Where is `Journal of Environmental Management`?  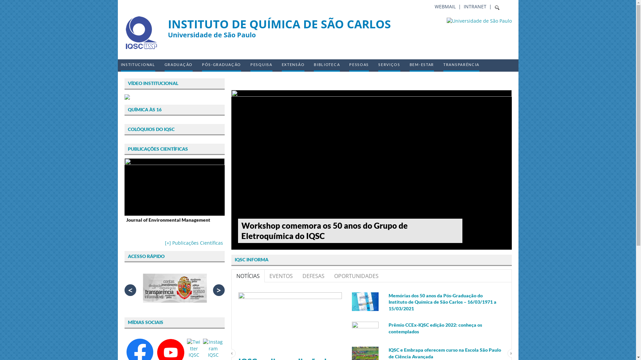 Journal of Environmental Management is located at coordinates (174, 187).